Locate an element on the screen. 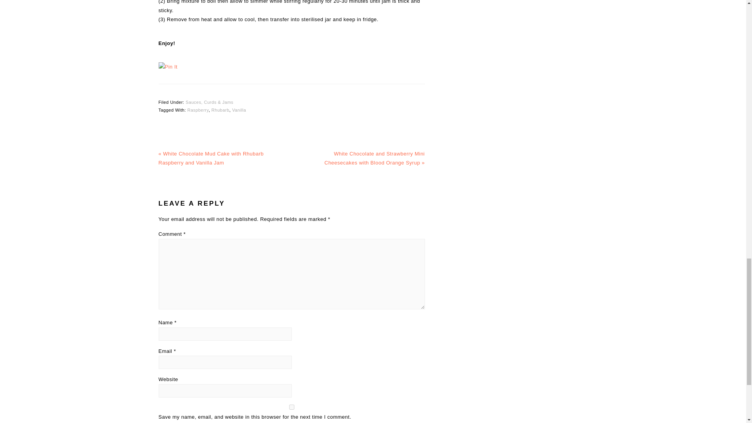 This screenshot has width=752, height=423. Vanilla is located at coordinates (239, 110).